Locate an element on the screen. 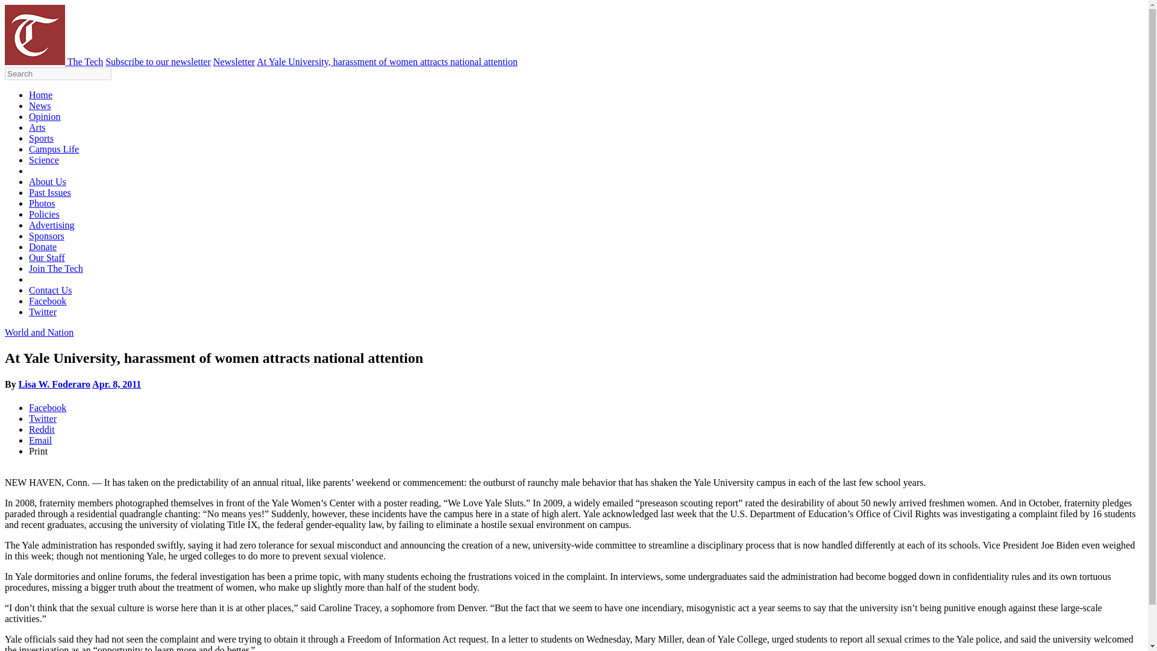  Reddit is located at coordinates (272, 215).